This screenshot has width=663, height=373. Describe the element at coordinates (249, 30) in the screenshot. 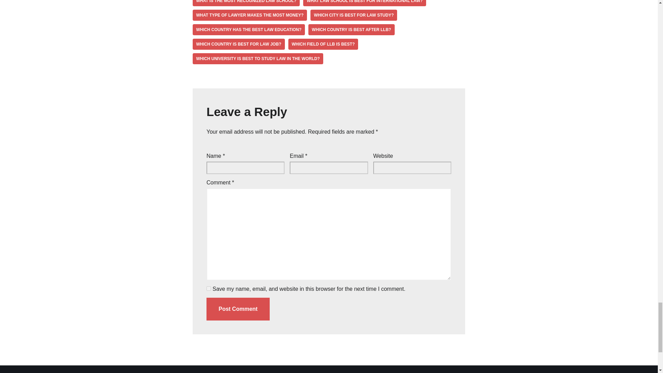

I see `Which country has the best law education?` at that location.